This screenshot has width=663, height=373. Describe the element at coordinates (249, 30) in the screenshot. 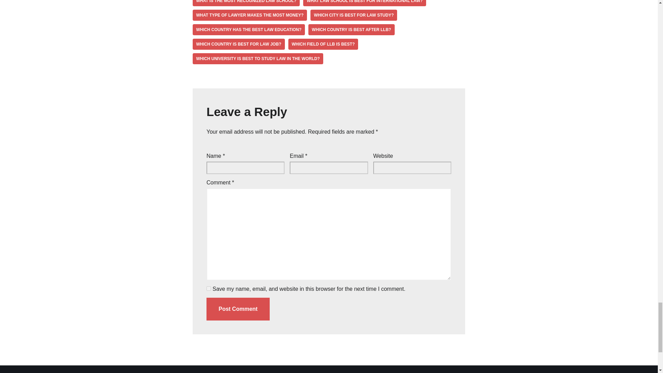

I see `Which country has the best law education?` at that location.